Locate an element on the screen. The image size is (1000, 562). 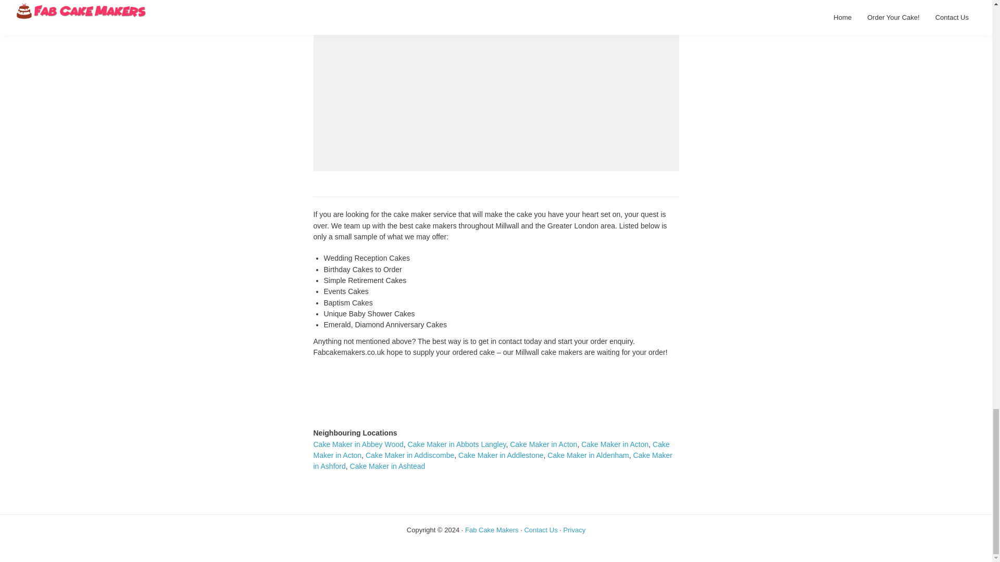
Cake Maker in Abbots Langley is located at coordinates (457, 444).